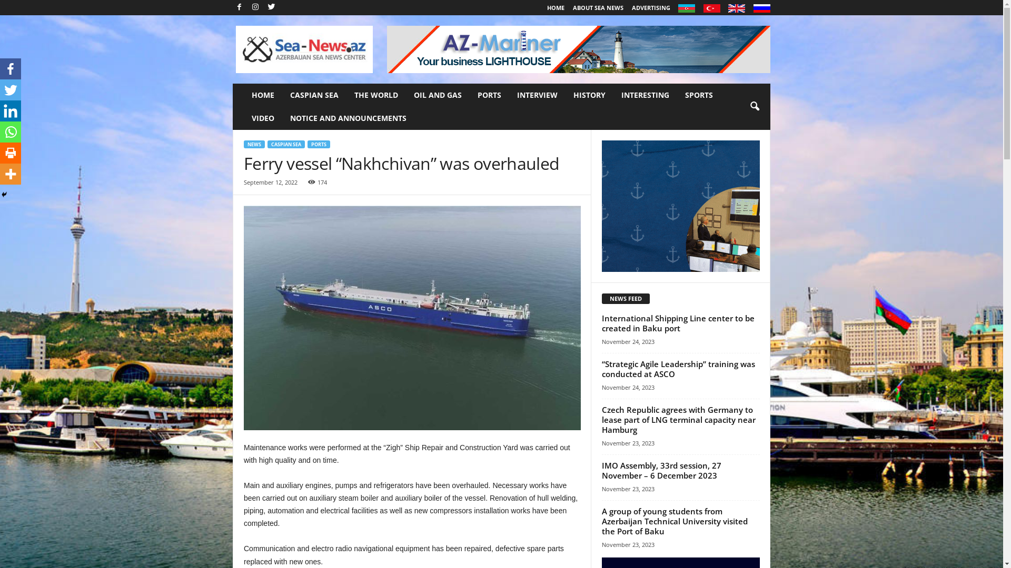  What do you see at coordinates (412, 318) in the screenshot?
I see `166271105568253naxvangmi-brsi` at bounding box center [412, 318].